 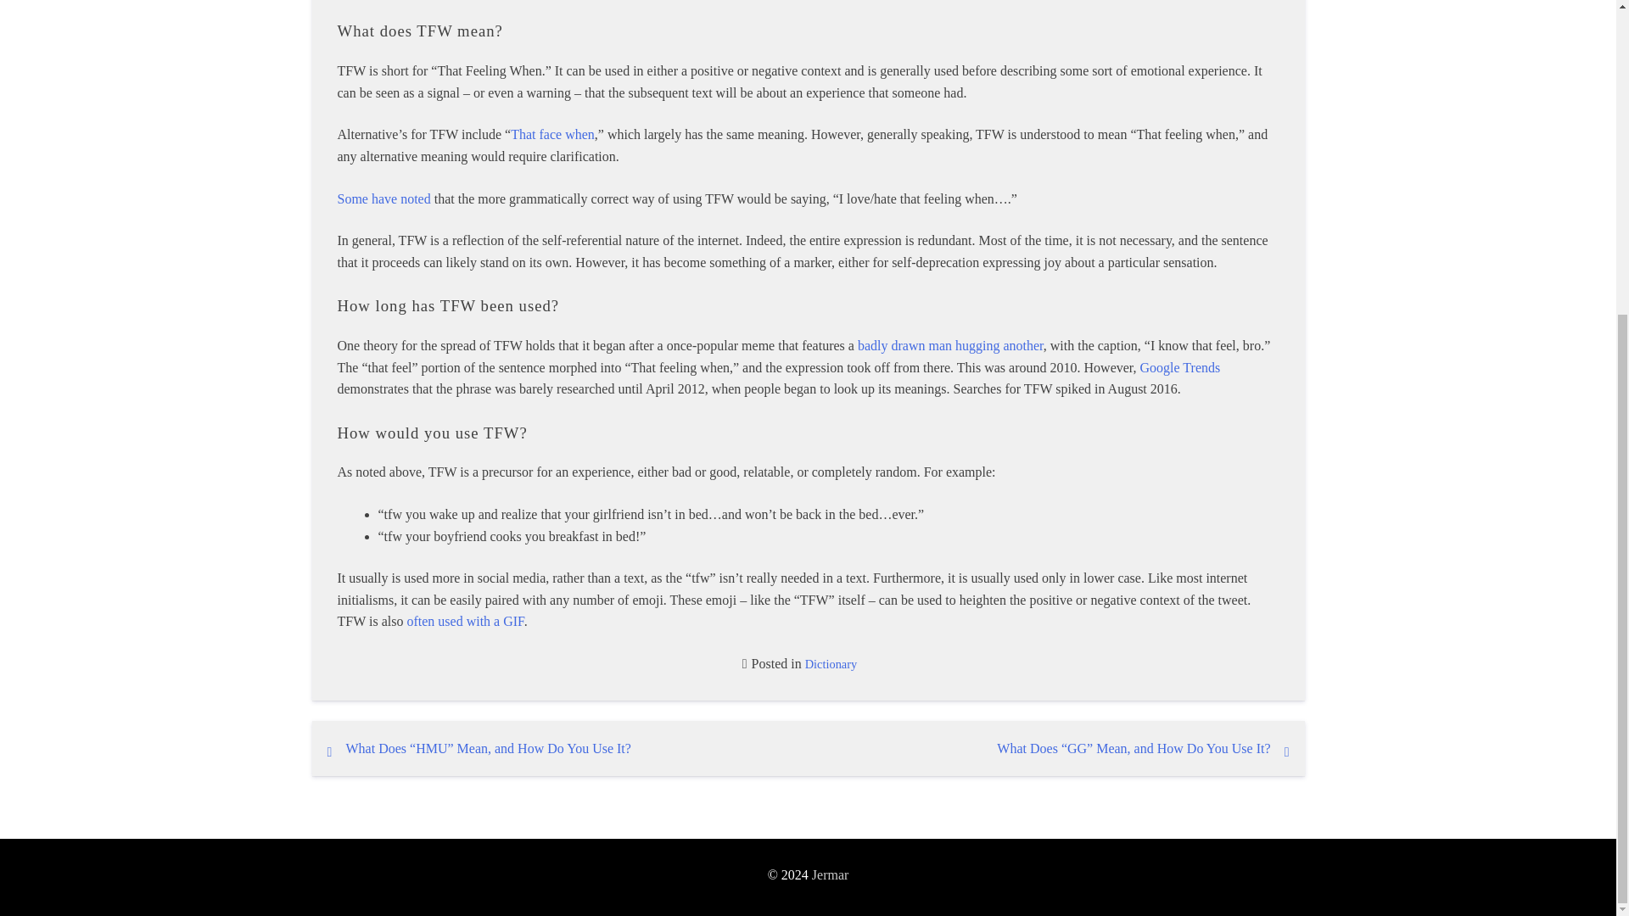 I want to click on Jermar, so click(x=830, y=875).